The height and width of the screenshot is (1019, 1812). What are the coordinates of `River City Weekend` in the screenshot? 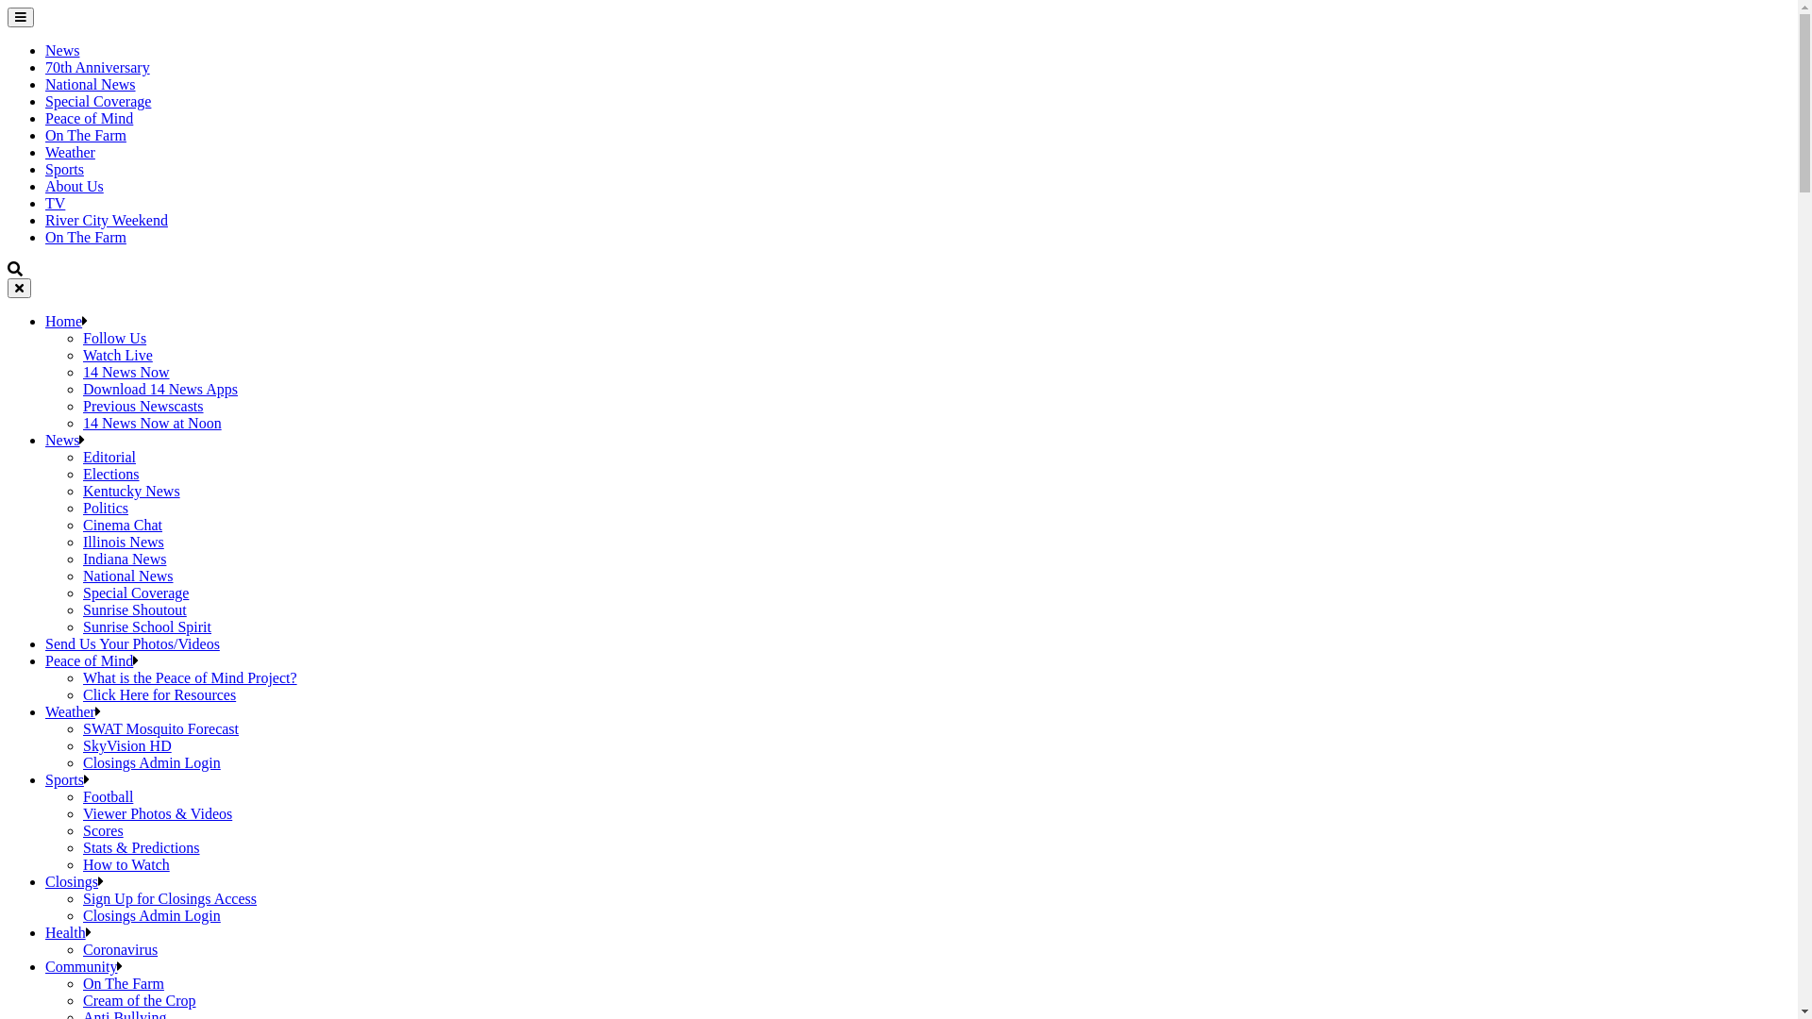 It's located at (107, 221).